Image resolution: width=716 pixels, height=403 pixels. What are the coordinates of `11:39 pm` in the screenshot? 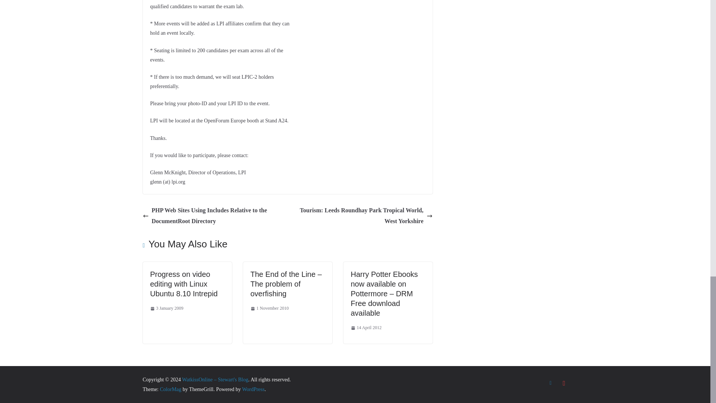 It's located at (366, 328).